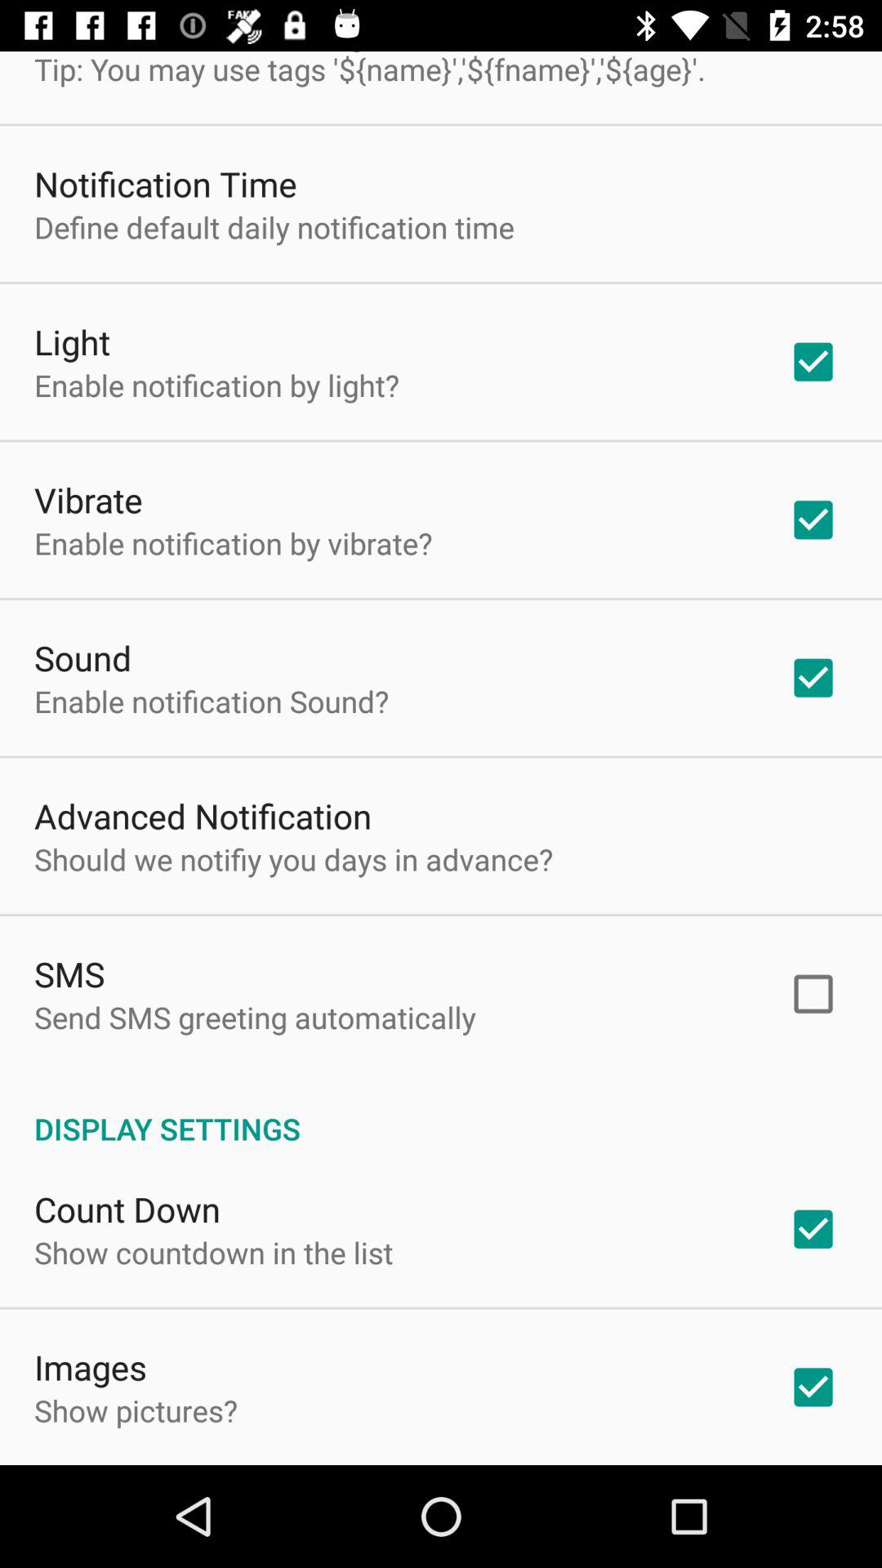  I want to click on choose app above the images app, so click(214, 1252).